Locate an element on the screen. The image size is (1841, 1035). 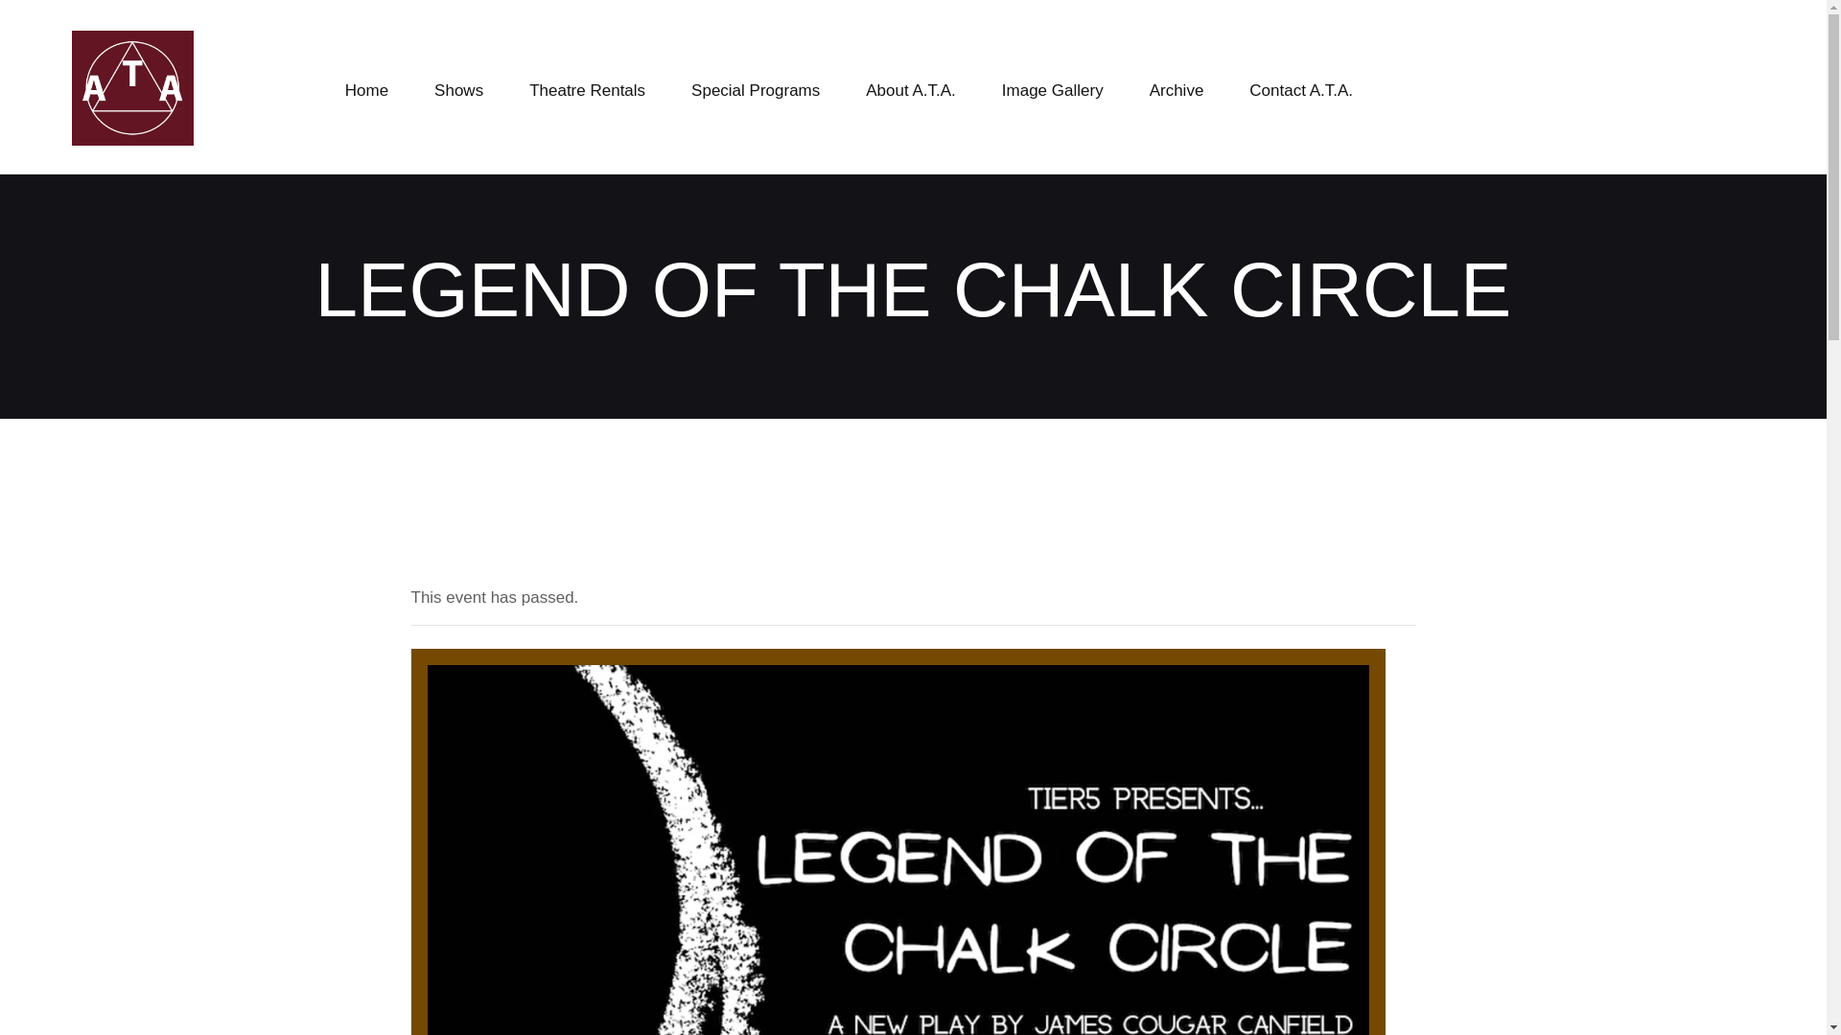
Special Programs is located at coordinates (756, 90).